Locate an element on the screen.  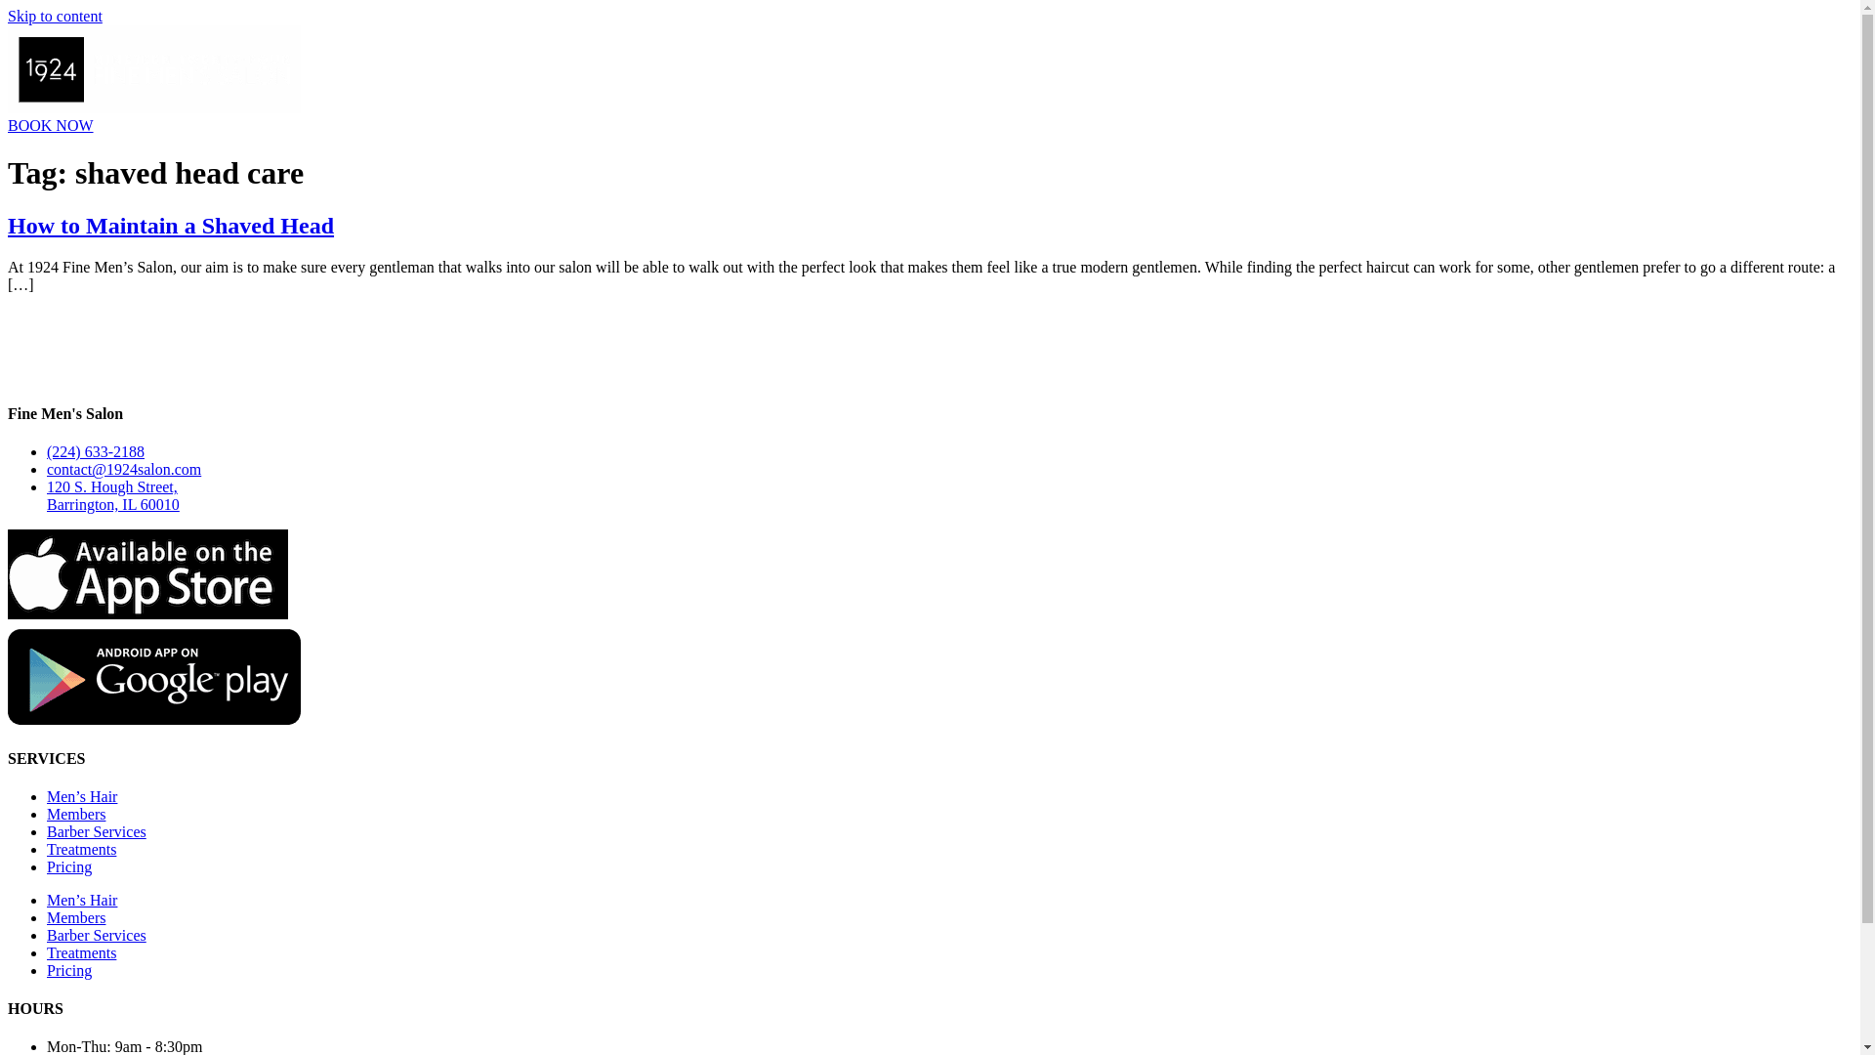
BOOK NOW is located at coordinates (51, 125).